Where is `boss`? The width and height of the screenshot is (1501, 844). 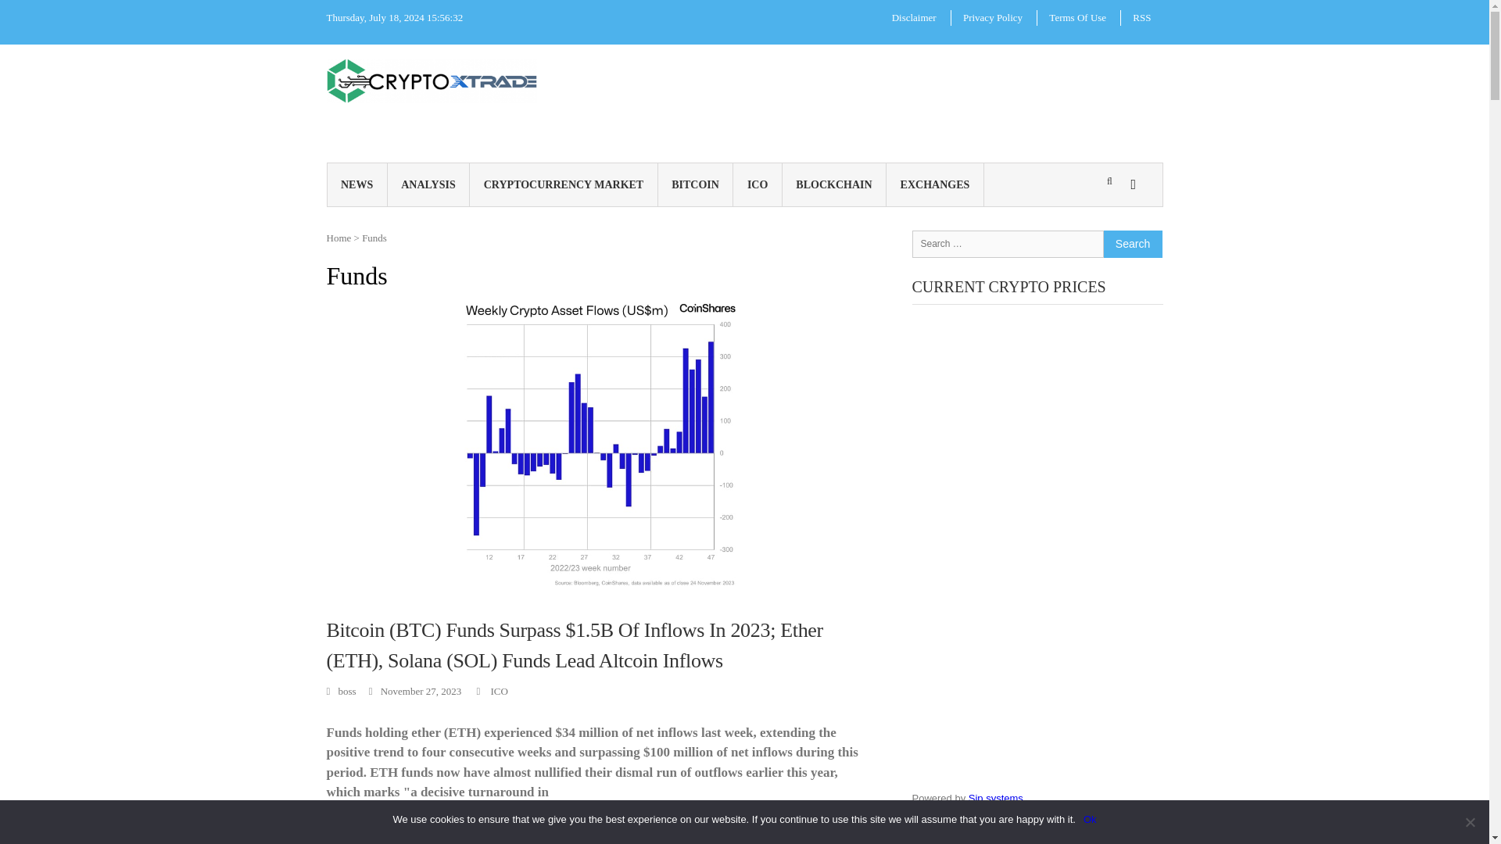
boss is located at coordinates (342, 691).